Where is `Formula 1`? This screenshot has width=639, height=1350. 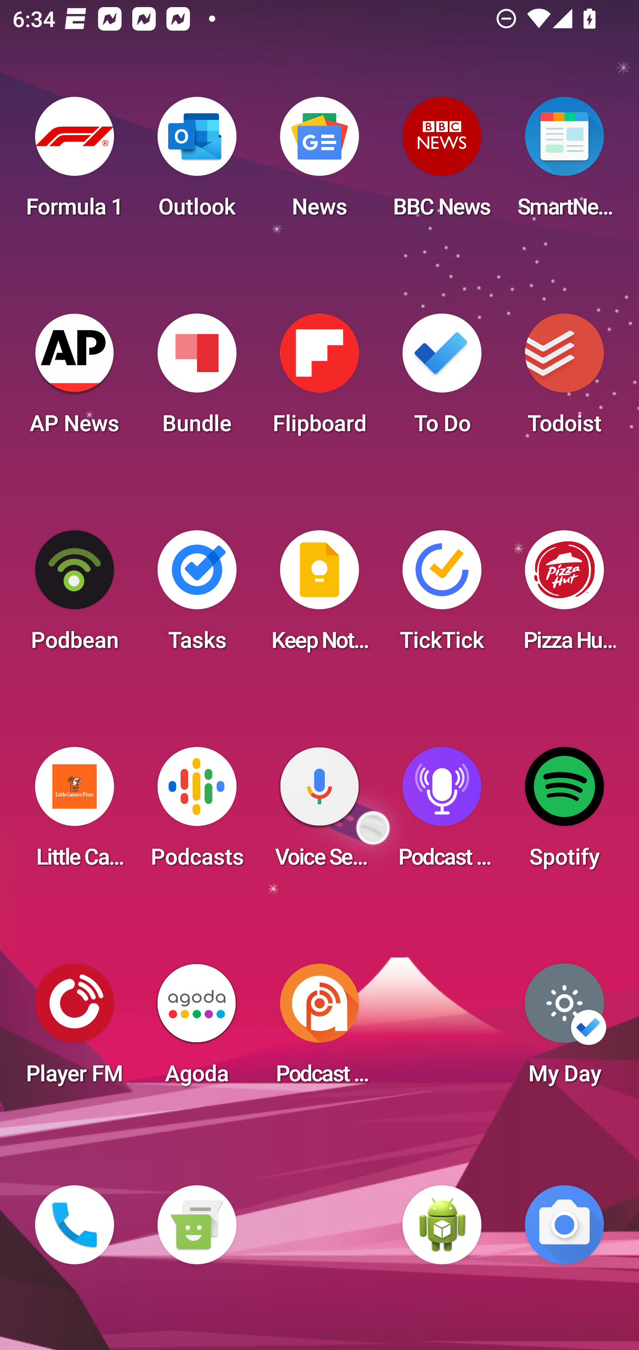
Formula 1 is located at coordinates (75, 163).